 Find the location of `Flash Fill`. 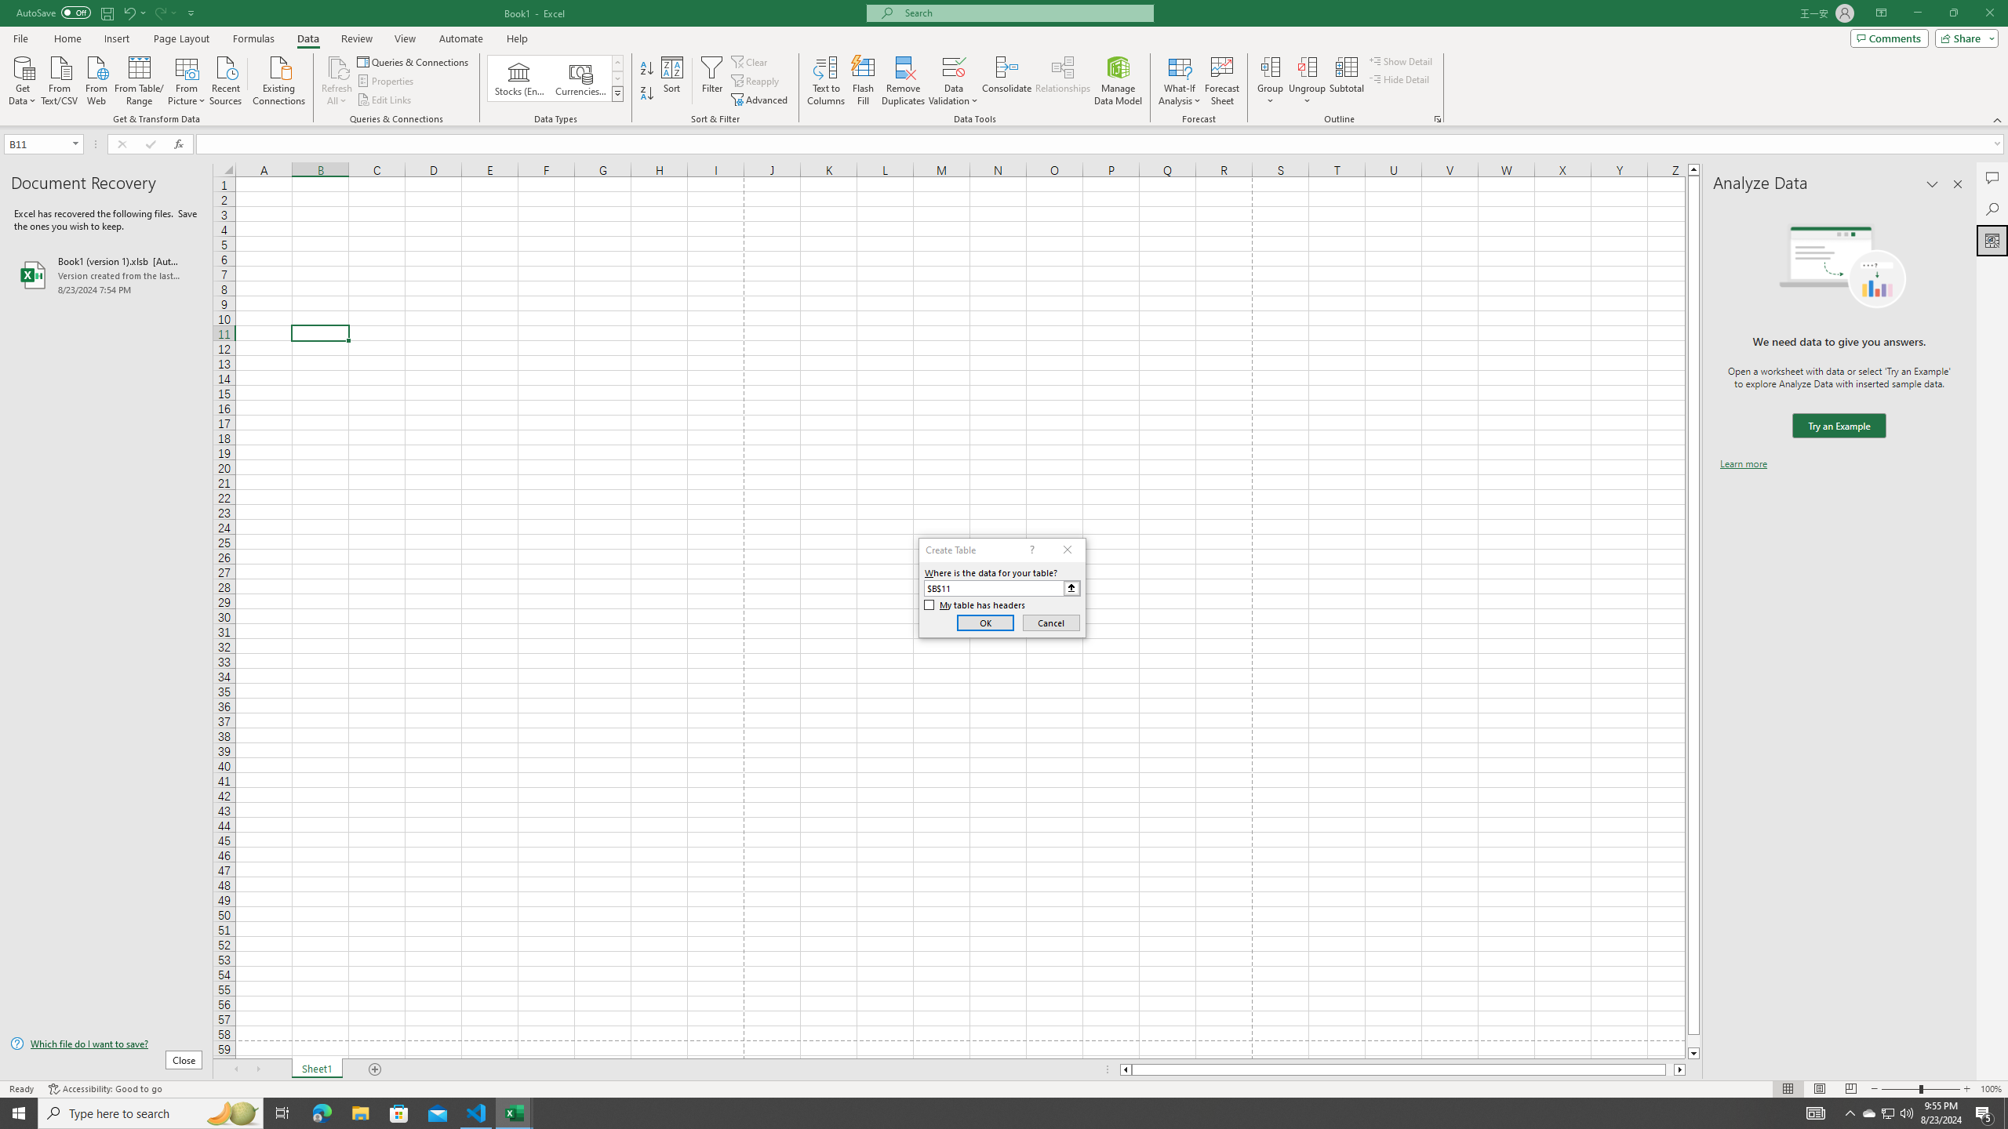

Flash Fill is located at coordinates (863, 81).